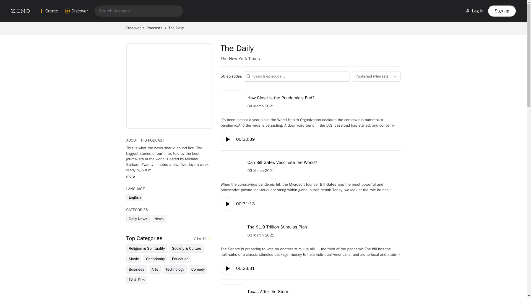  I want to click on Technology, so click(175, 270).